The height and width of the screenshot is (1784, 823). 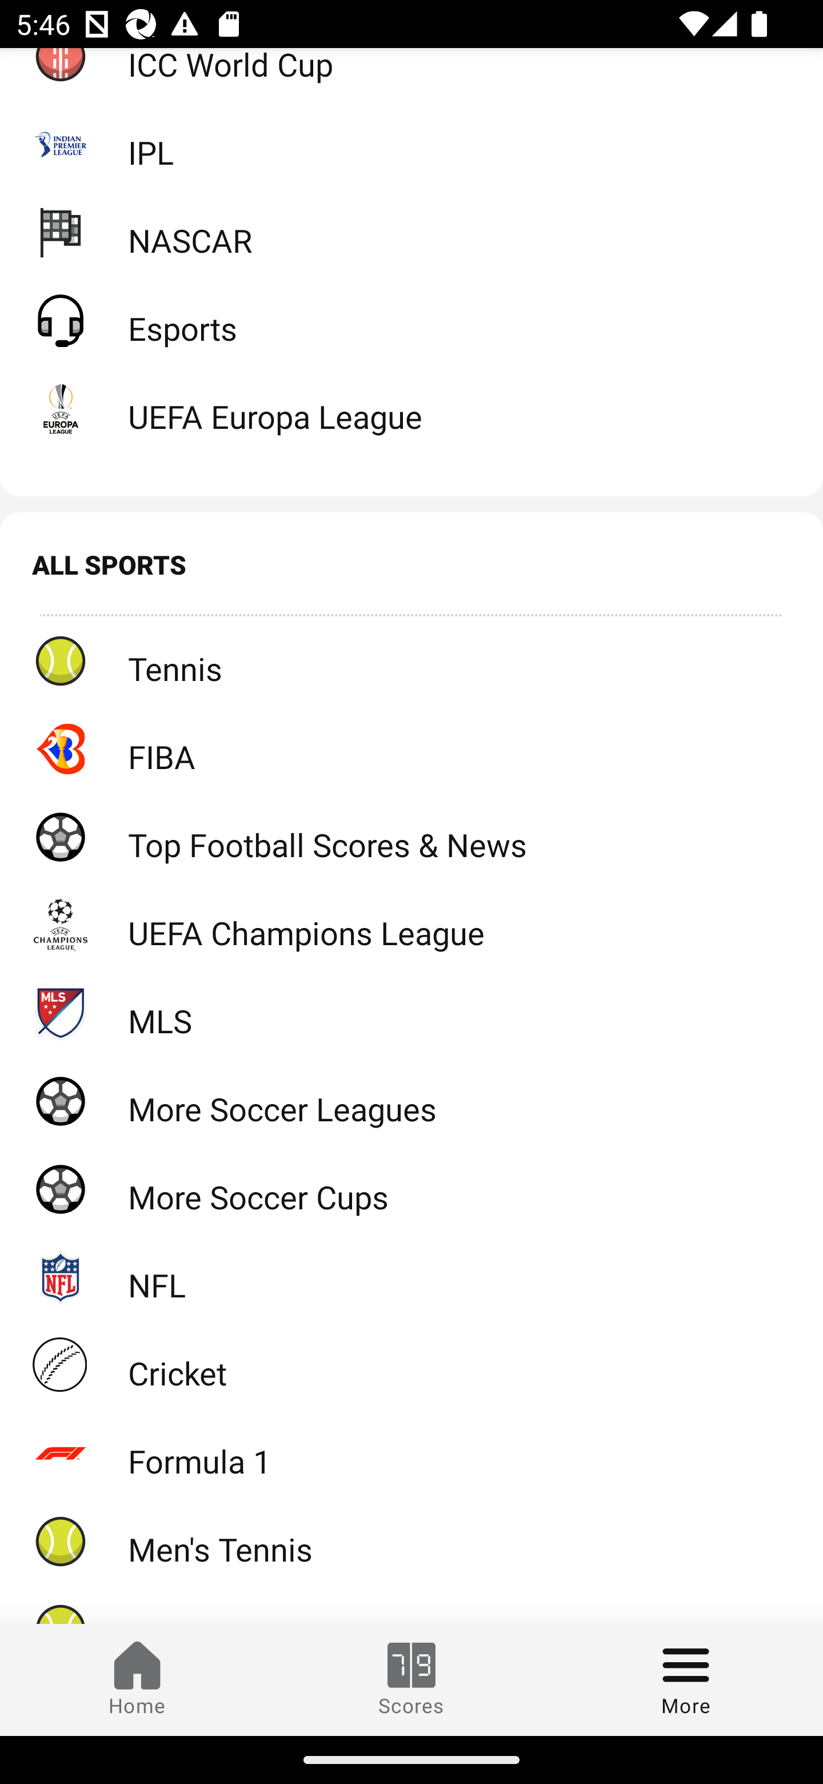 What do you see at coordinates (411, 143) in the screenshot?
I see `IPL` at bounding box center [411, 143].